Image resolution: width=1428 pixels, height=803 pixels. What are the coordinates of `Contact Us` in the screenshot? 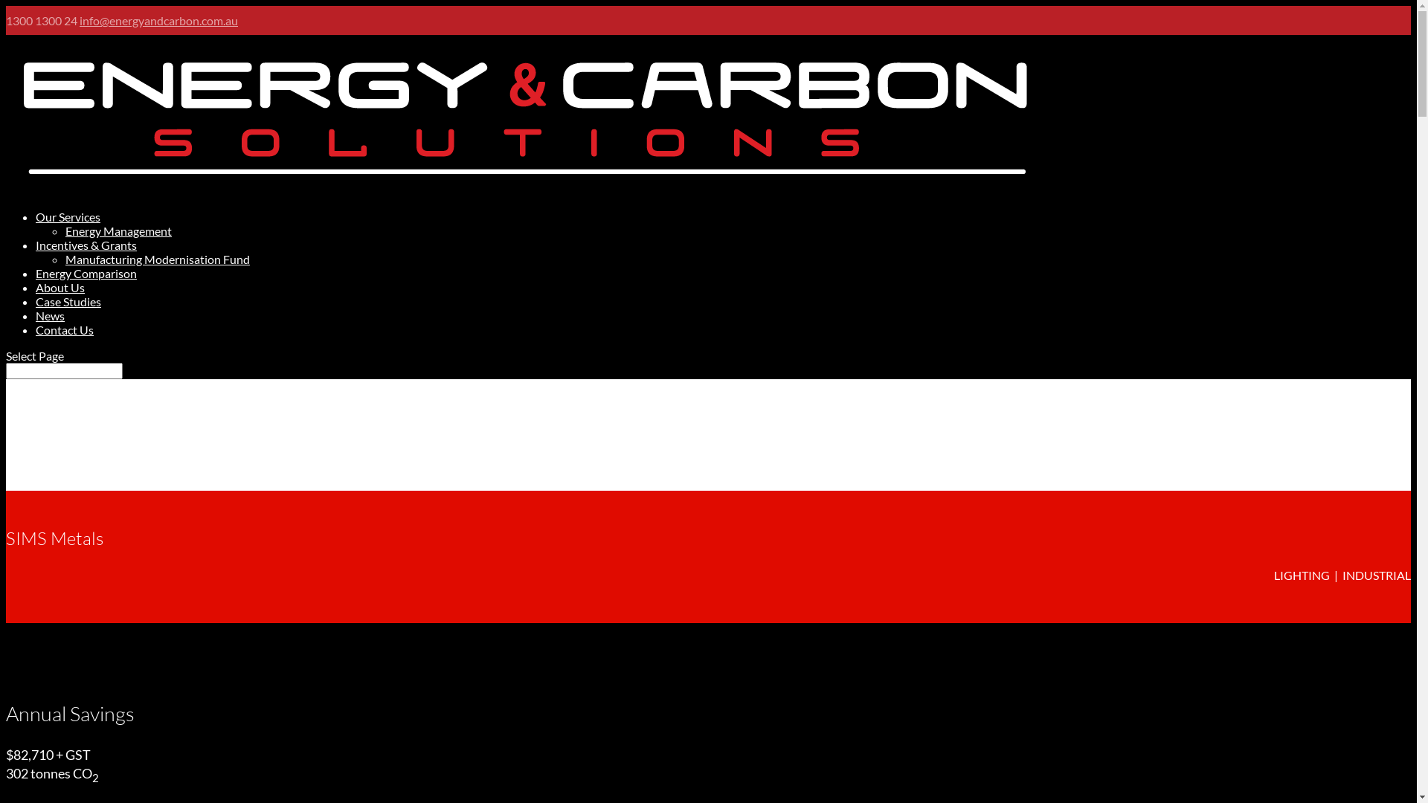 It's located at (65, 330).